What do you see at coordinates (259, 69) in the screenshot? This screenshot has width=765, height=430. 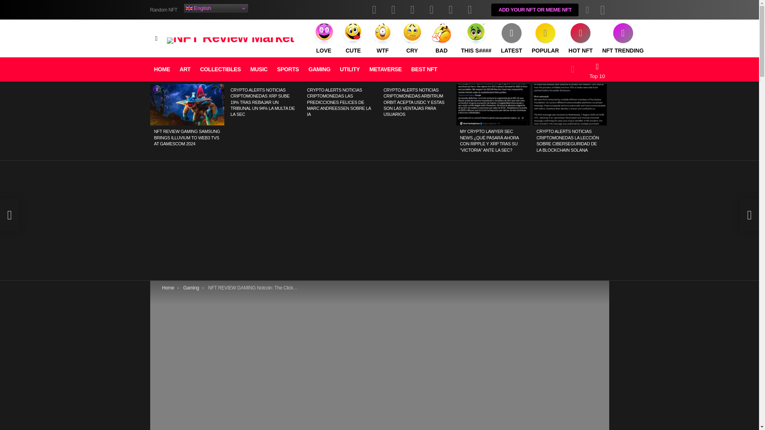 I see `MUSIC` at bounding box center [259, 69].